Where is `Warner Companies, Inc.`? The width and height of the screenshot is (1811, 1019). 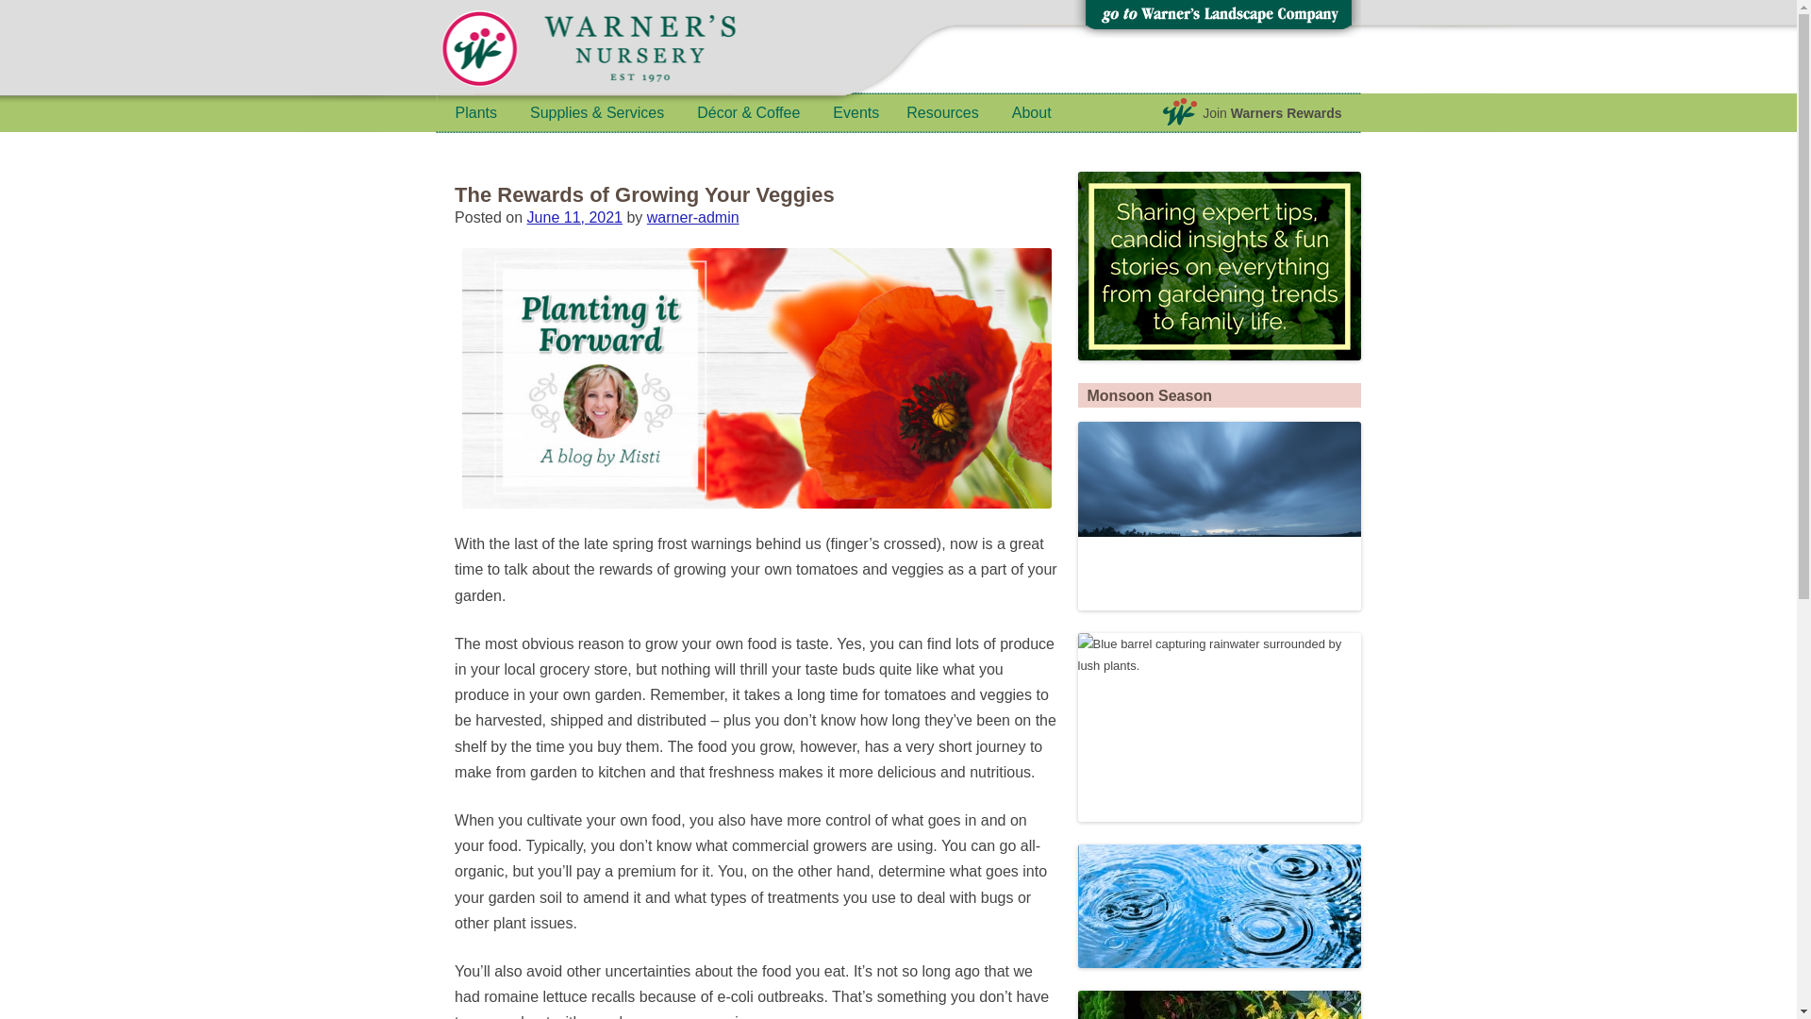 Warner Companies, Inc. is located at coordinates (624, 51).